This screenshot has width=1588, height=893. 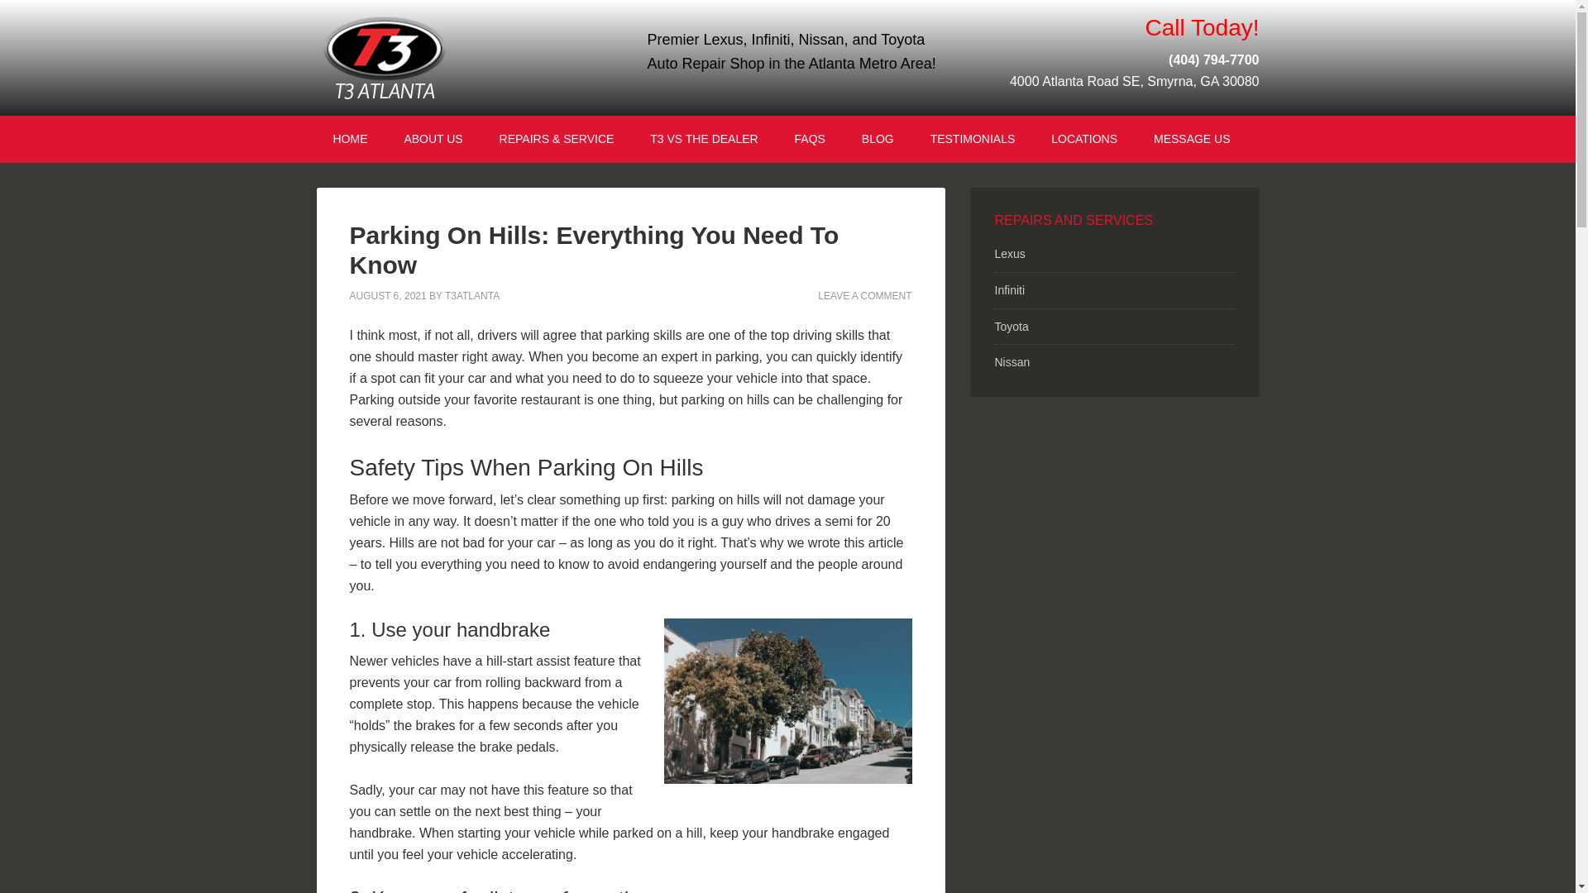 What do you see at coordinates (1009, 254) in the screenshot?
I see `Lexus` at bounding box center [1009, 254].